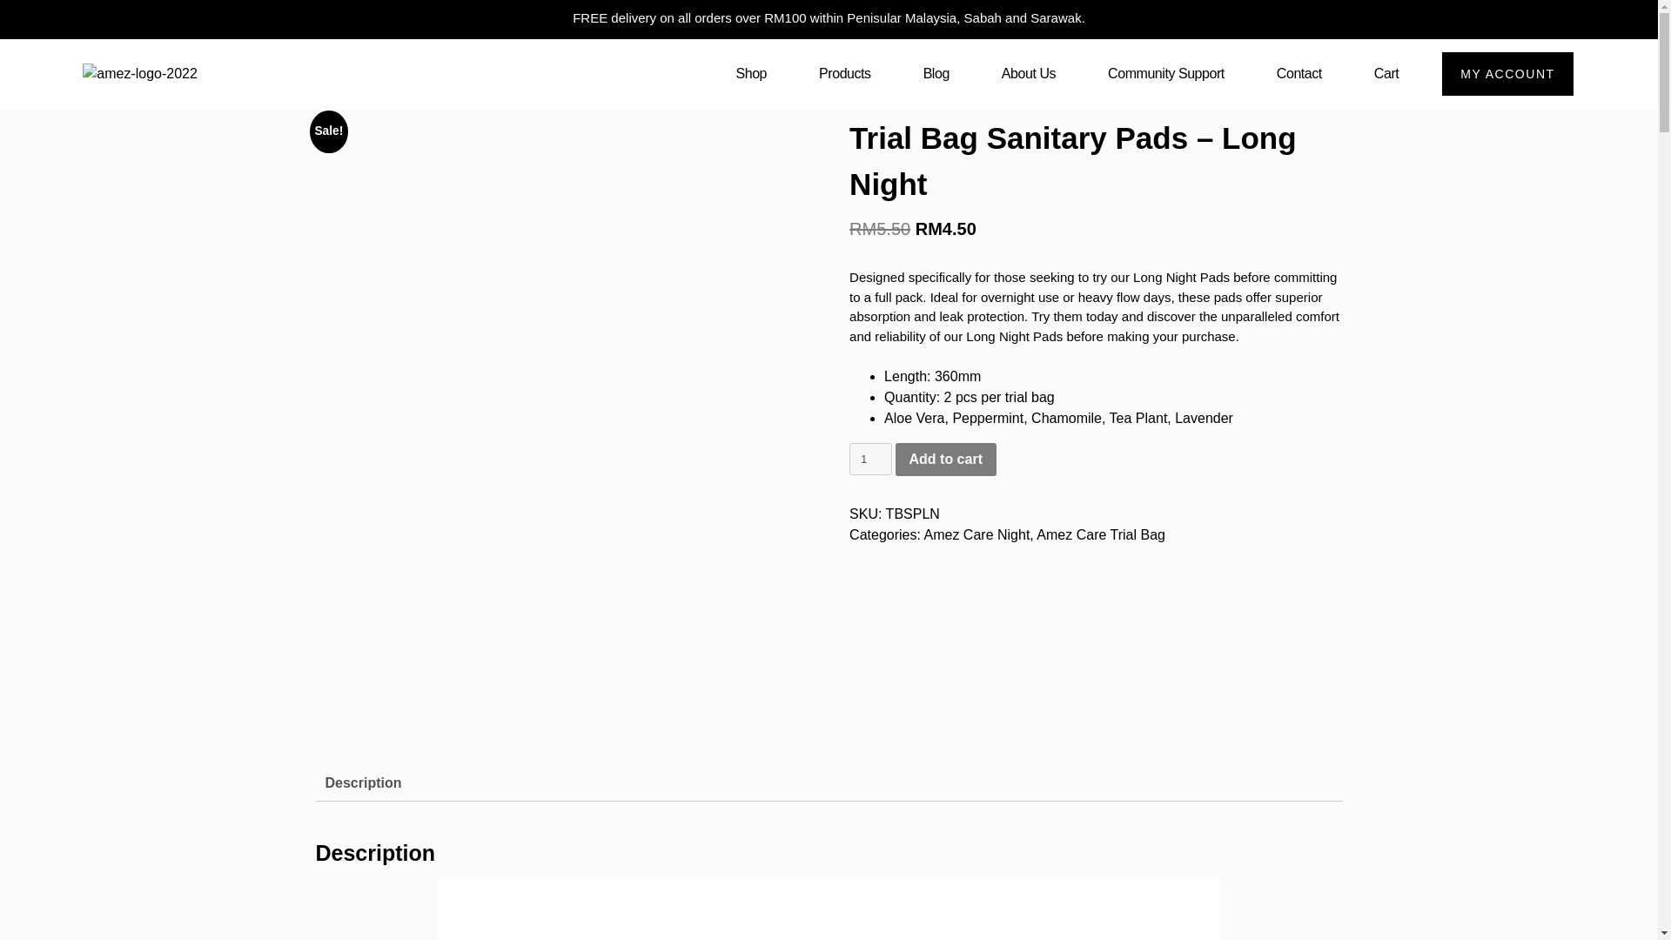  I want to click on Products, so click(845, 74).